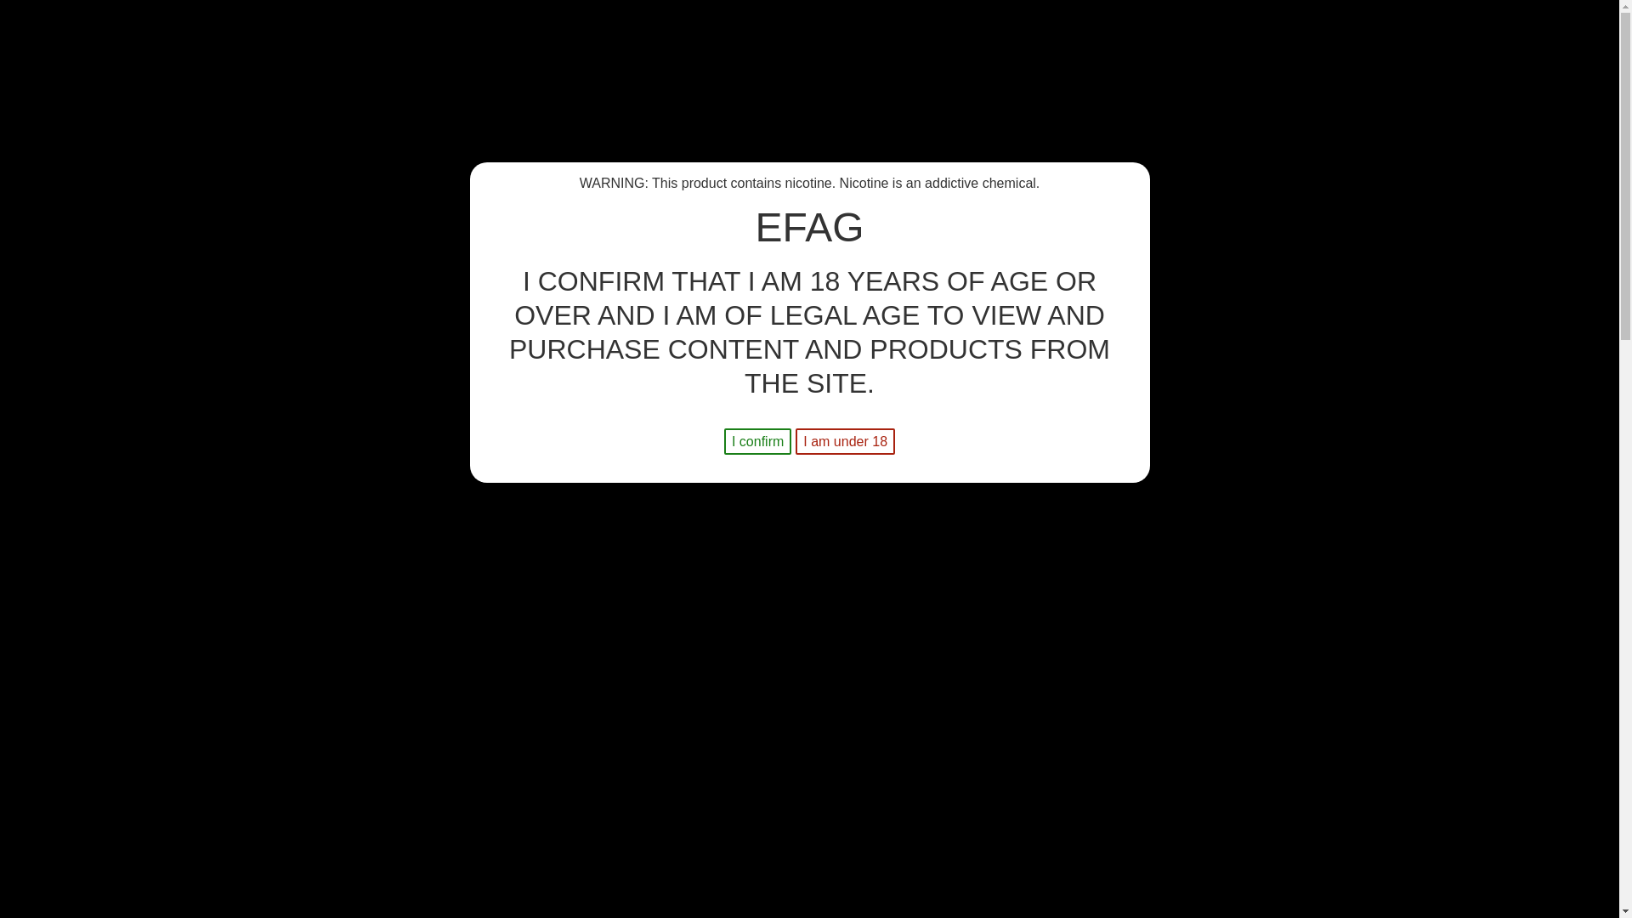  What do you see at coordinates (275, 172) in the screenshot?
I see `E LIQUID` at bounding box center [275, 172].